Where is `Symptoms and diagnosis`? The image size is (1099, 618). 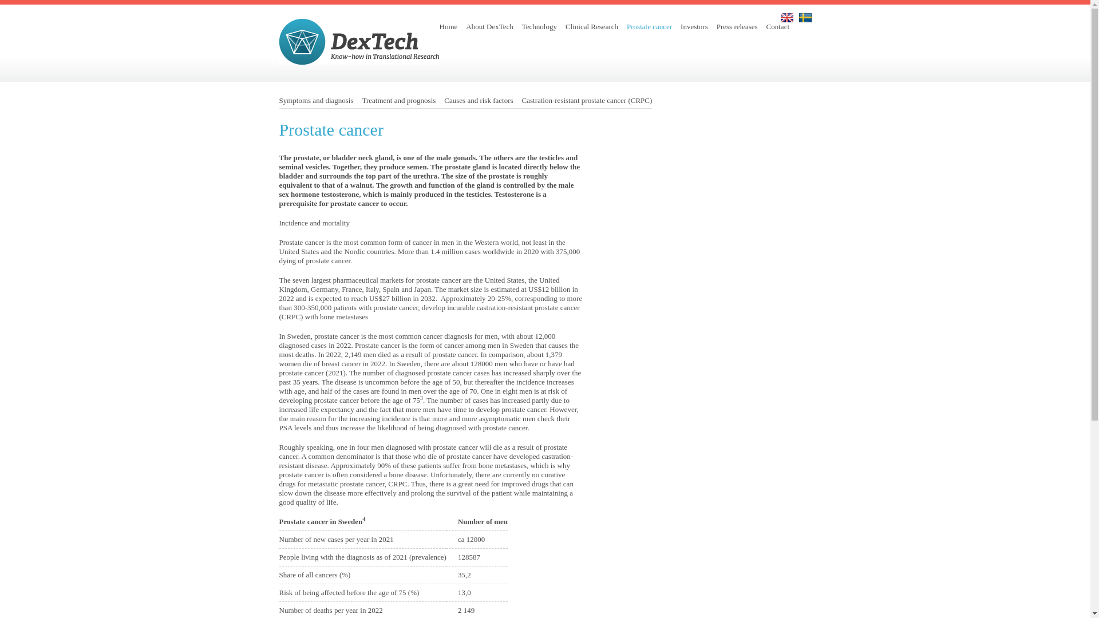
Symptoms and diagnosis is located at coordinates (316, 100).